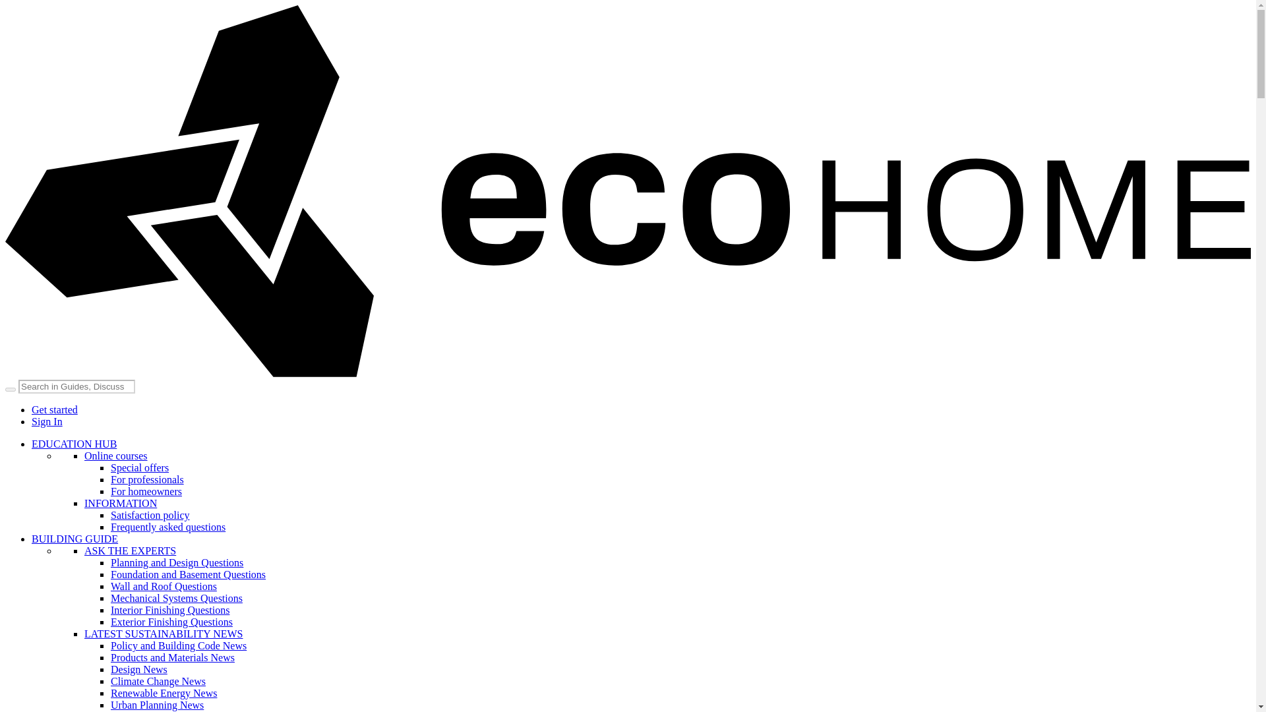  I want to click on Design News, so click(138, 668).